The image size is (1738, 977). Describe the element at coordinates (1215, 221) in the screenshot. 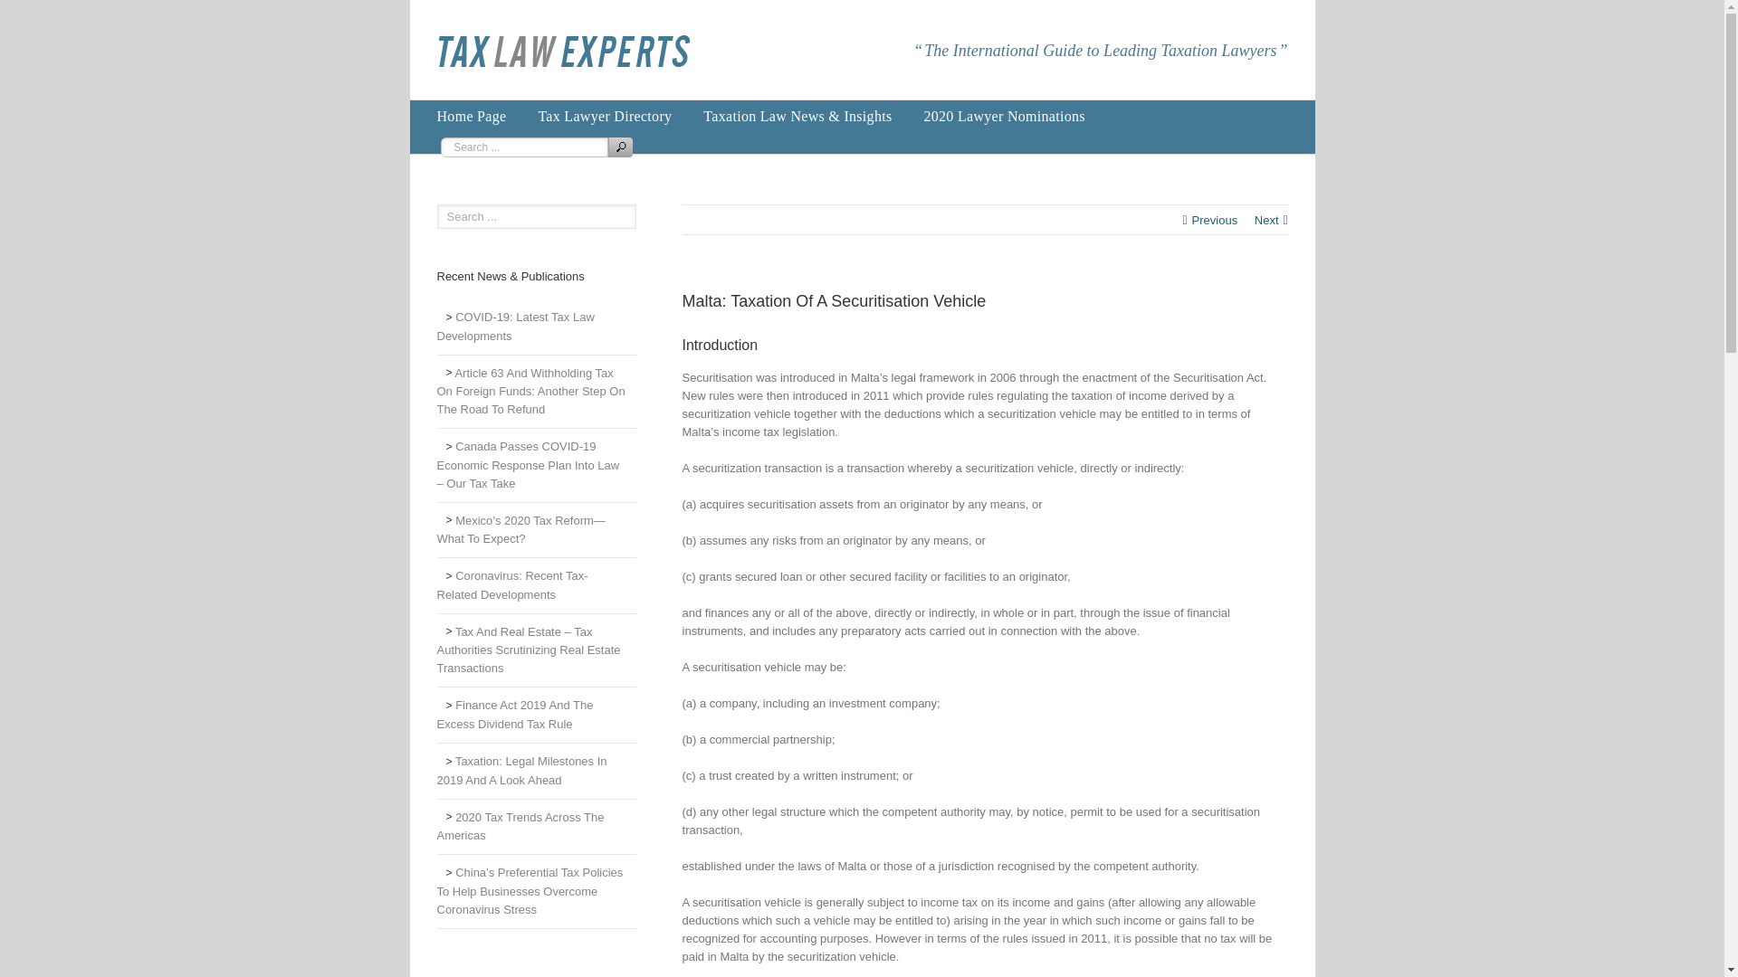

I see `Previous` at that location.